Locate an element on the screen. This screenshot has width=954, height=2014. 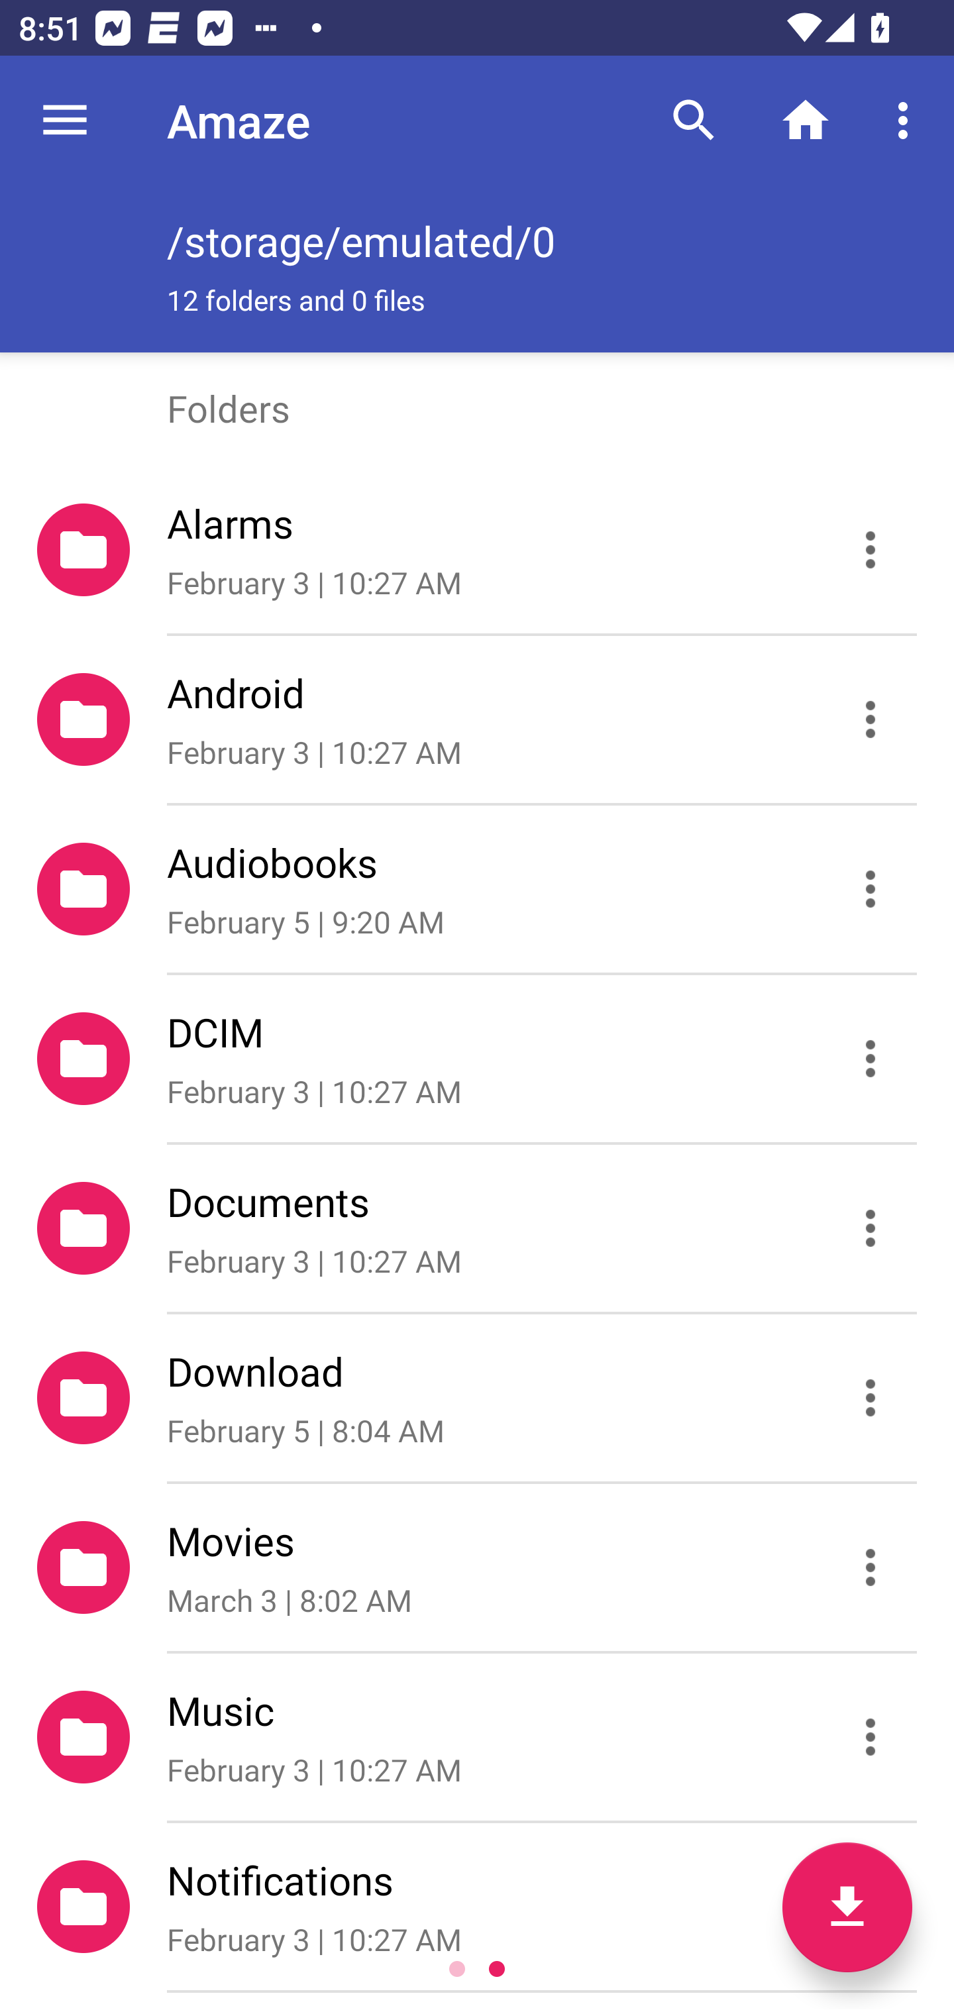
DCIM February 3 | 10:27 AM is located at coordinates (477, 1058).